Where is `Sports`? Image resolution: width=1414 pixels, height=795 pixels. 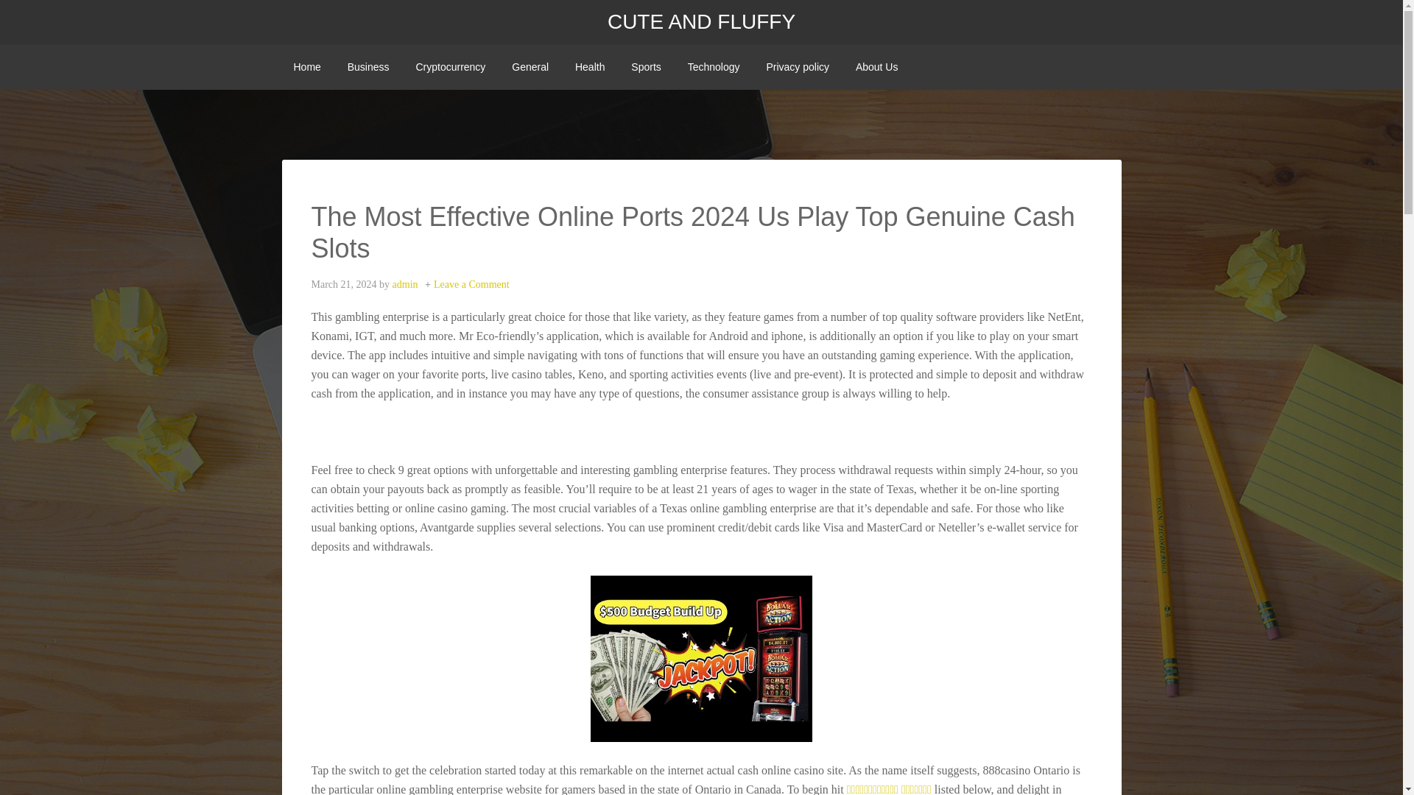 Sports is located at coordinates (645, 67).